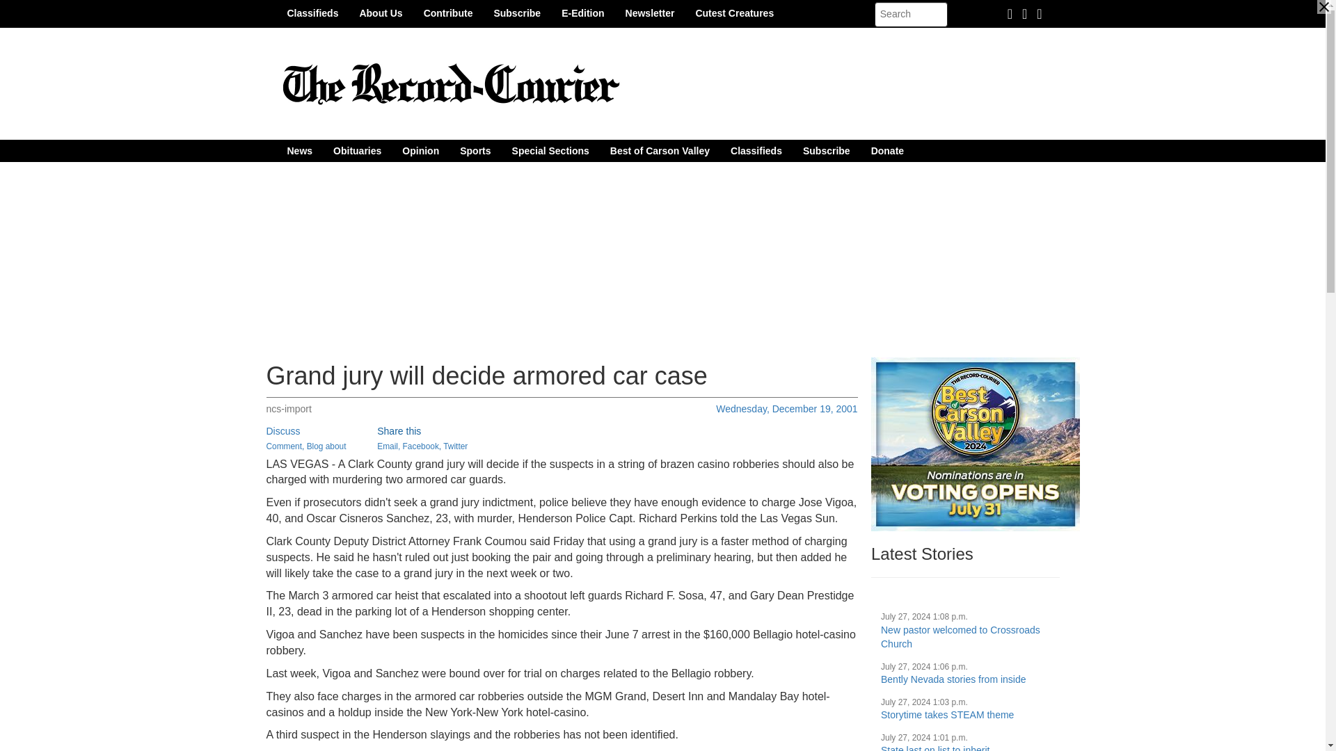 The height and width of the screenshot is (751, 1336). Describe the element at coordinates (660, 150) in the screenshot. I see `Best of Carson Valley` at that location.